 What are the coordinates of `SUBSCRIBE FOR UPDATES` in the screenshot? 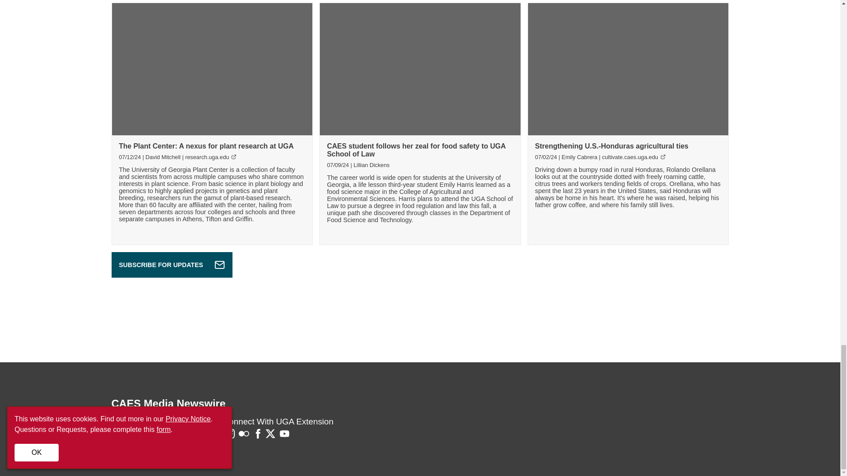 It's located at (171, 264).